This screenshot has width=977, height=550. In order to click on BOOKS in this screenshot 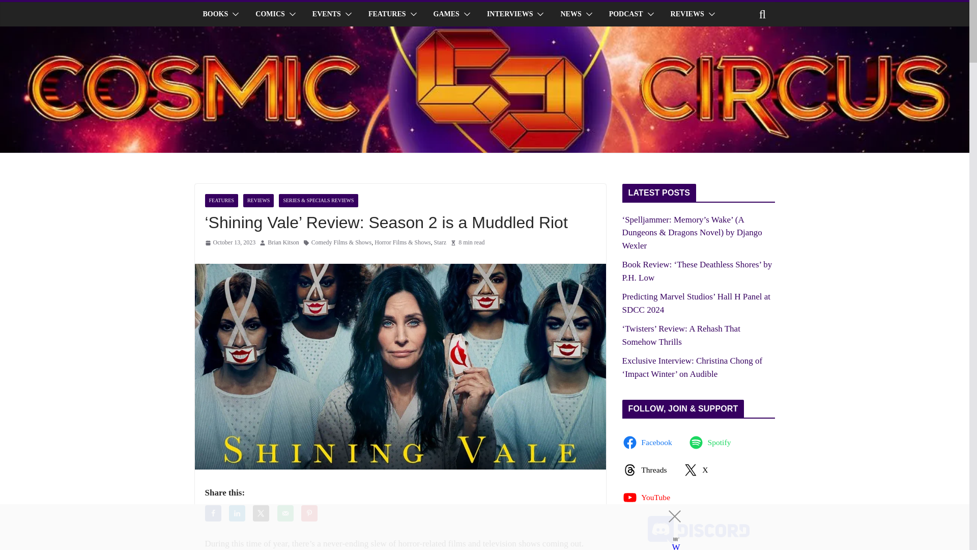, I will do `click(215, 14)`.